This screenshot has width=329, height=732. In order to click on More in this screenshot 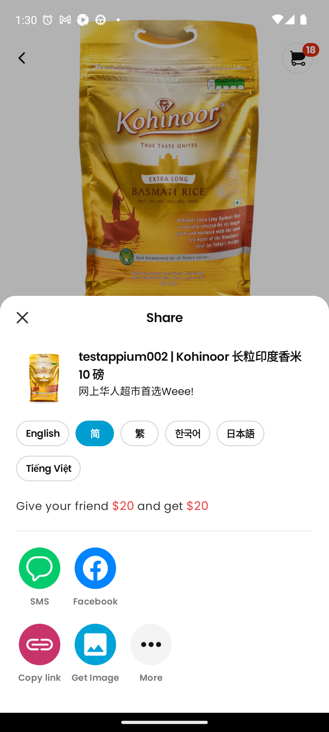, I will do `click(151, 653)`.